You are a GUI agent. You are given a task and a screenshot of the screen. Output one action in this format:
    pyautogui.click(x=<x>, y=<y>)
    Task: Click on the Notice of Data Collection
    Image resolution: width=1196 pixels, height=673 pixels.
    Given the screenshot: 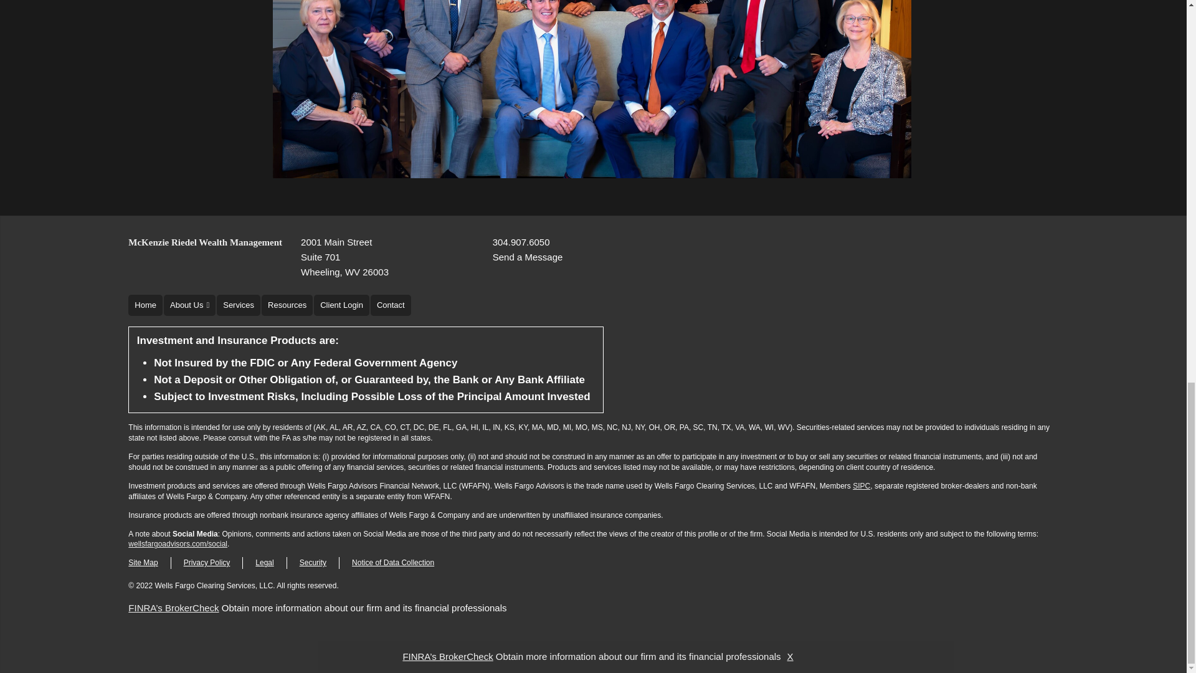 What is the action you would take?
    pyautogui.click(x=392, y=563)
    